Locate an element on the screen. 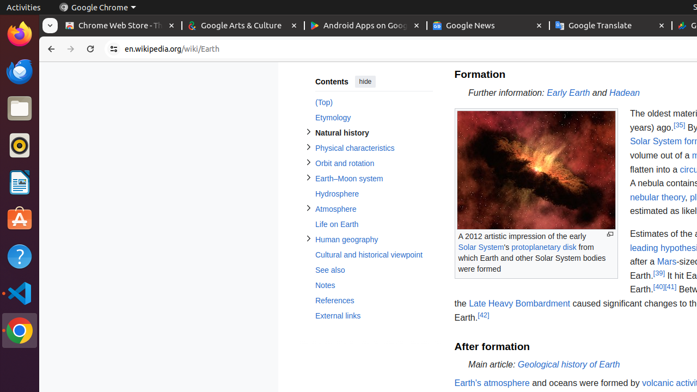 The image size is (697, 392). Hydrosphere is located at coordinates (374, 194).